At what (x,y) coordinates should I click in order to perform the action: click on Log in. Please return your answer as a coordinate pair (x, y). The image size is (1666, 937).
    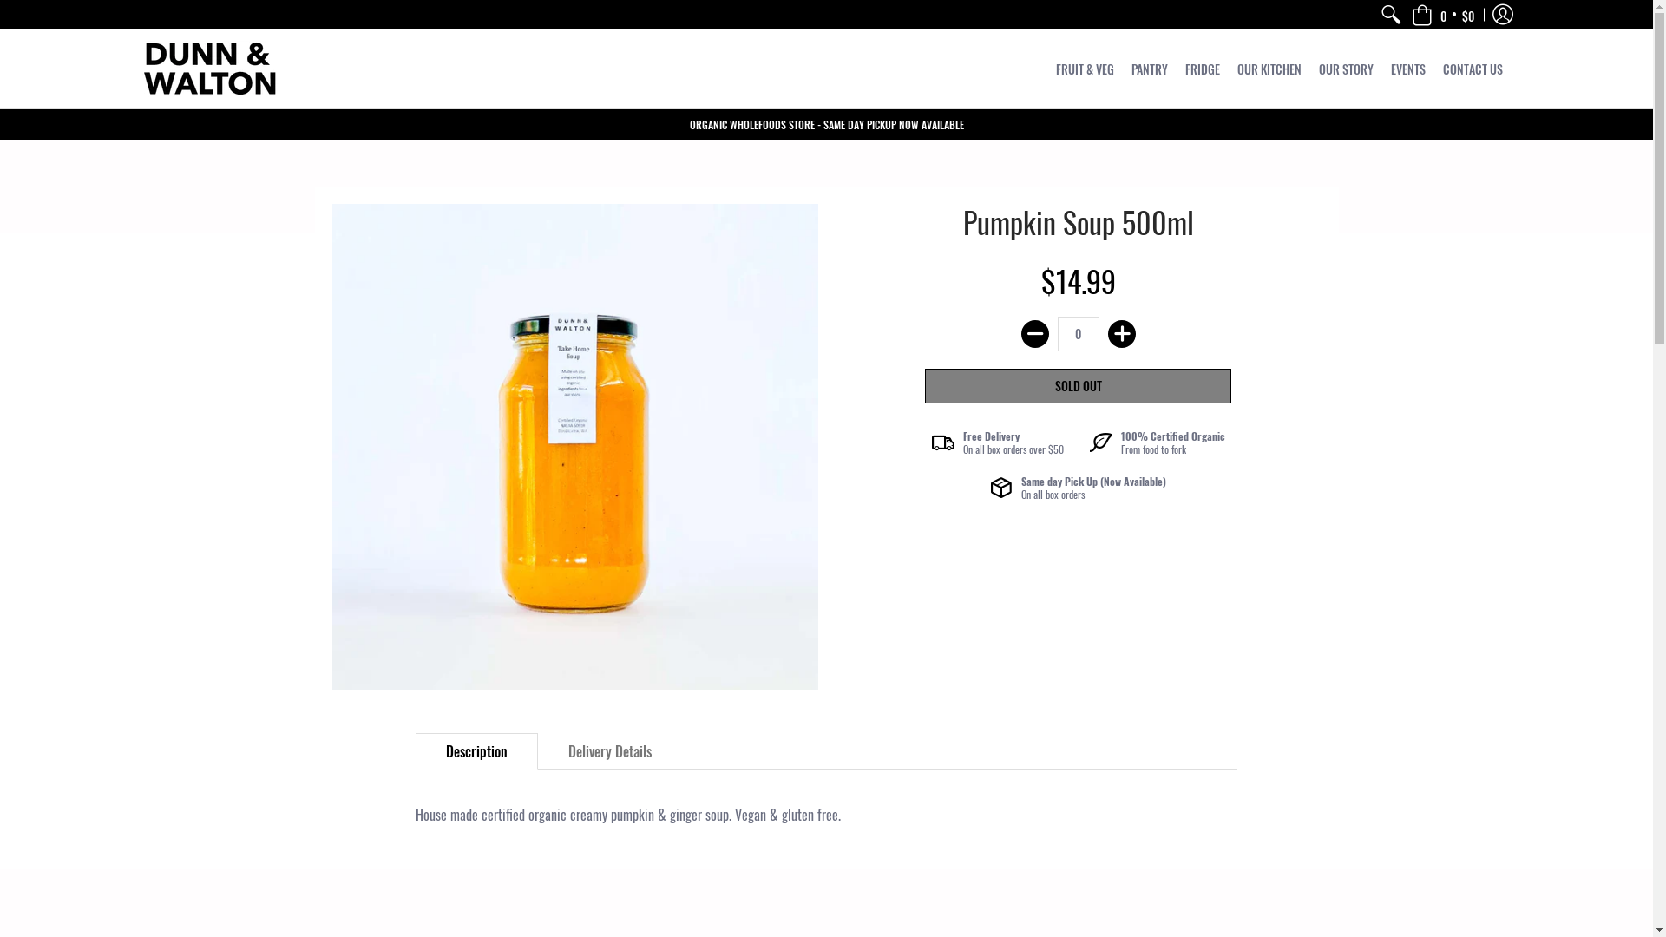
    Looking at the image, I should click on (1502, 15).